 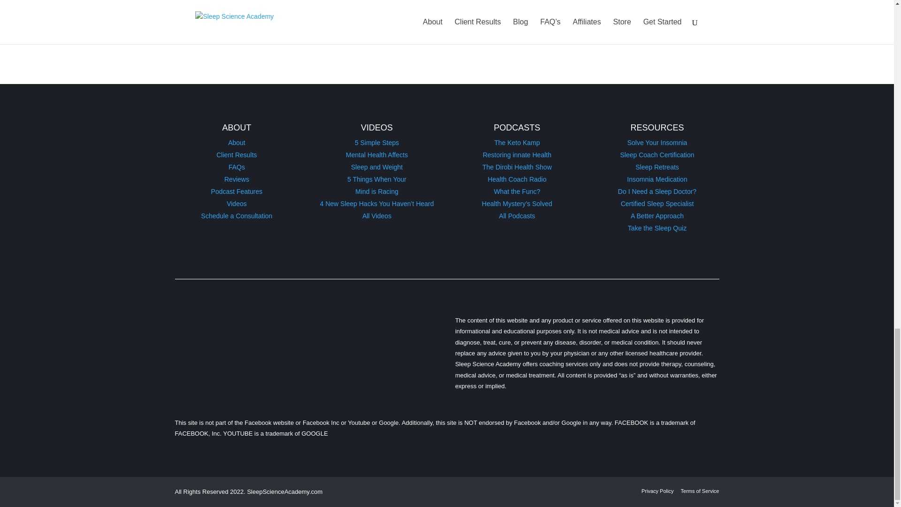 I want to click on Videos, so click(x=237, y=203).